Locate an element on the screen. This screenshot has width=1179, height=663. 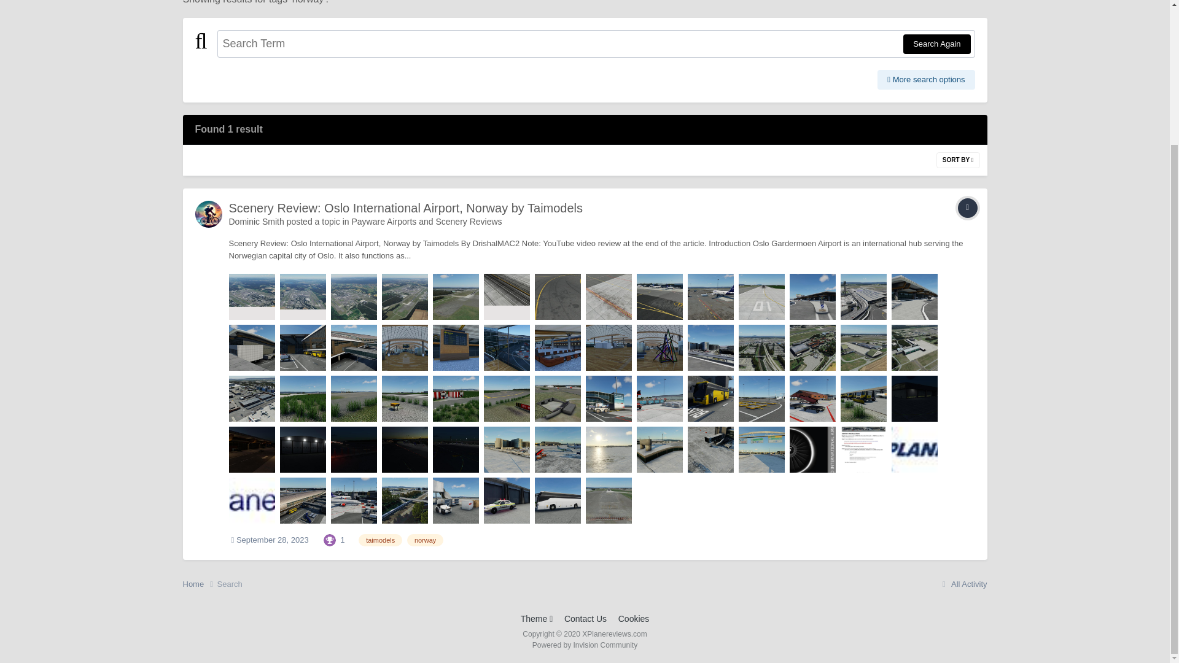
Invision Community is located at coordinates (585, 645).